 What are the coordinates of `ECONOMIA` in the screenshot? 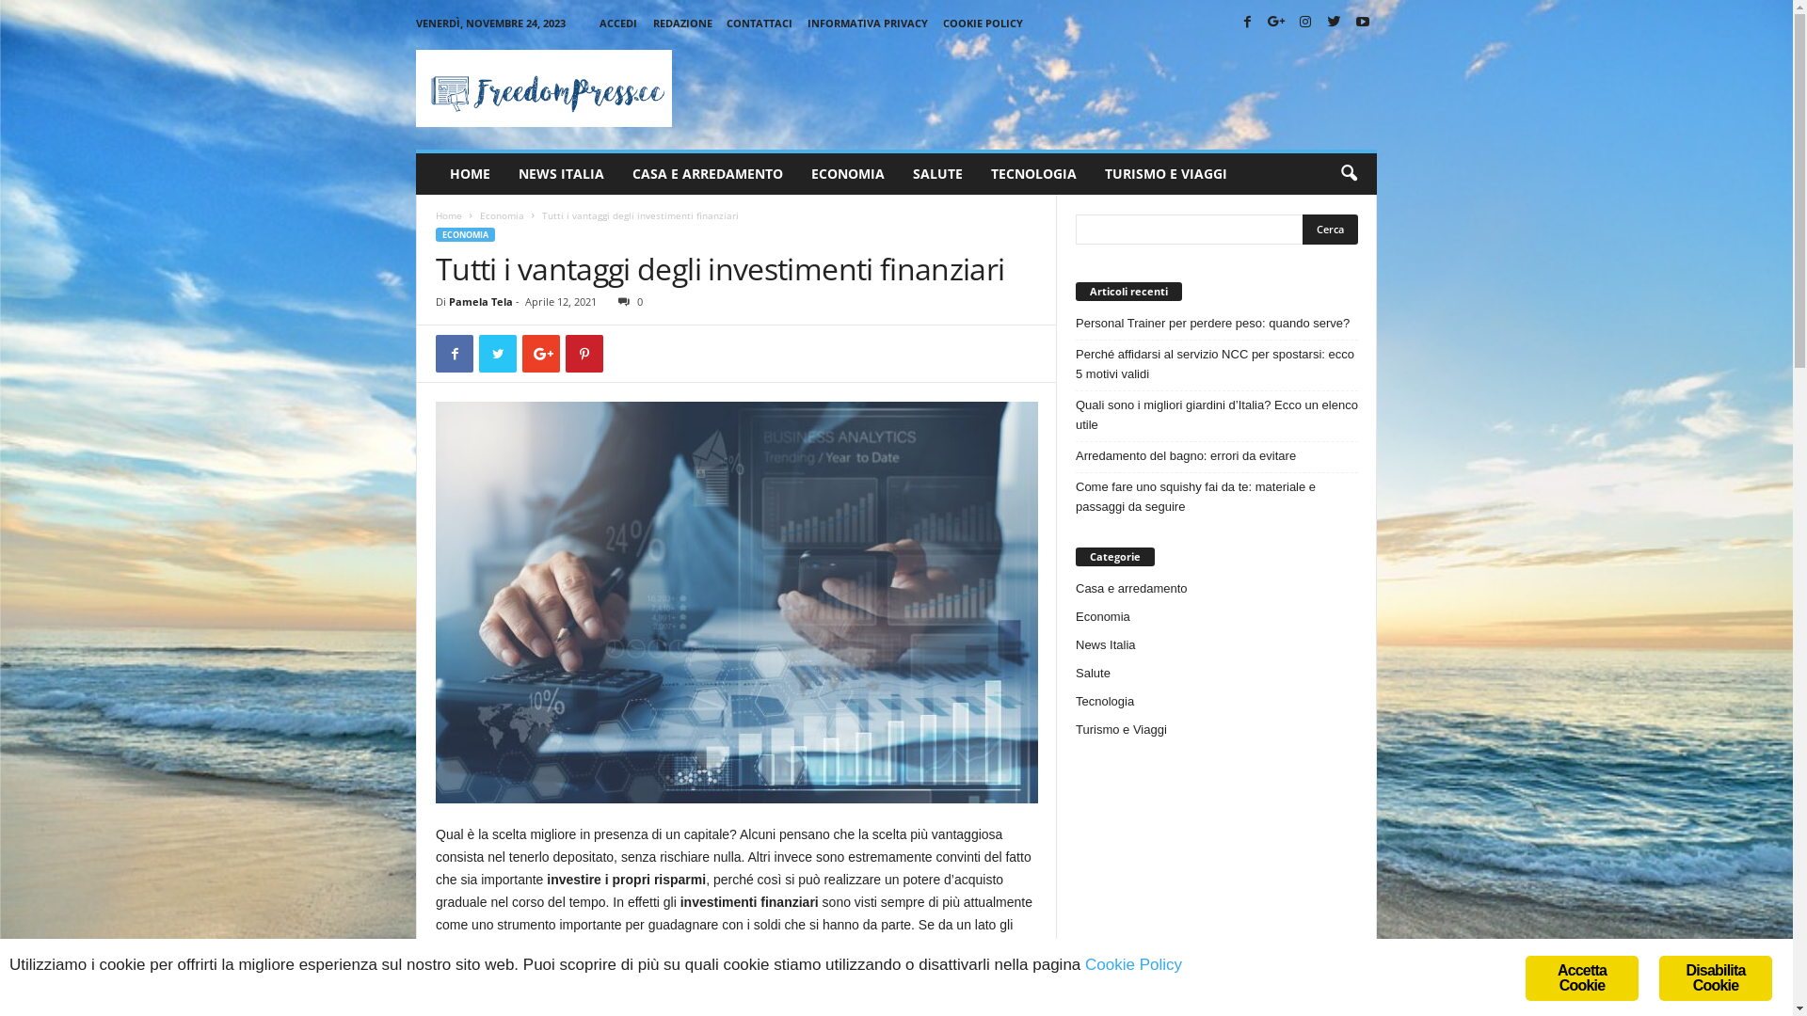 It's located at (848, 174).